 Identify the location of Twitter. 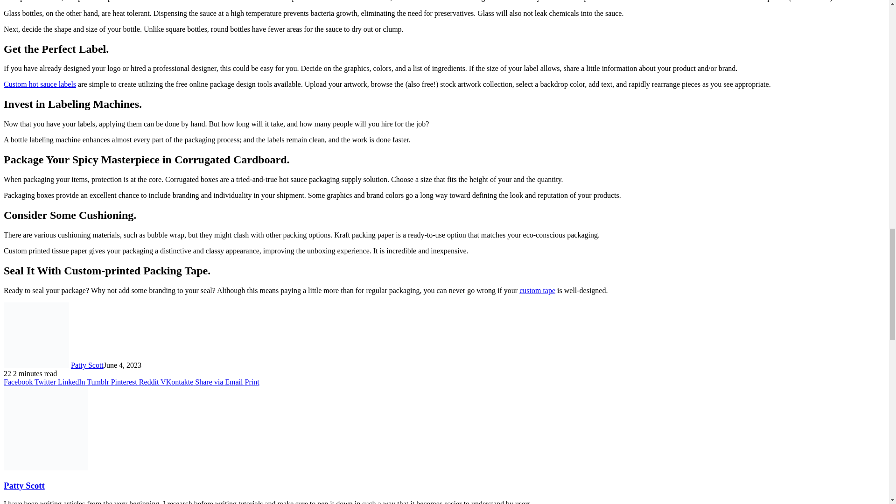
(46, 382).